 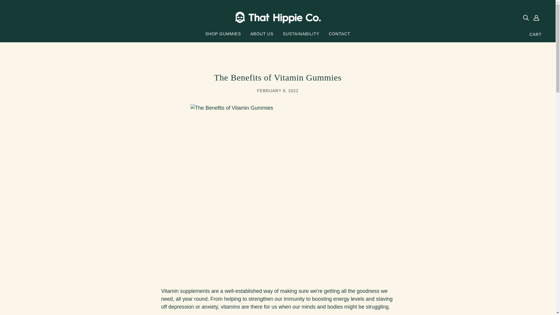 What do you see at coordinates (223, 37) in the screenshot?
I see `SHOP GUMMIES` at bounding box center [223, 37].